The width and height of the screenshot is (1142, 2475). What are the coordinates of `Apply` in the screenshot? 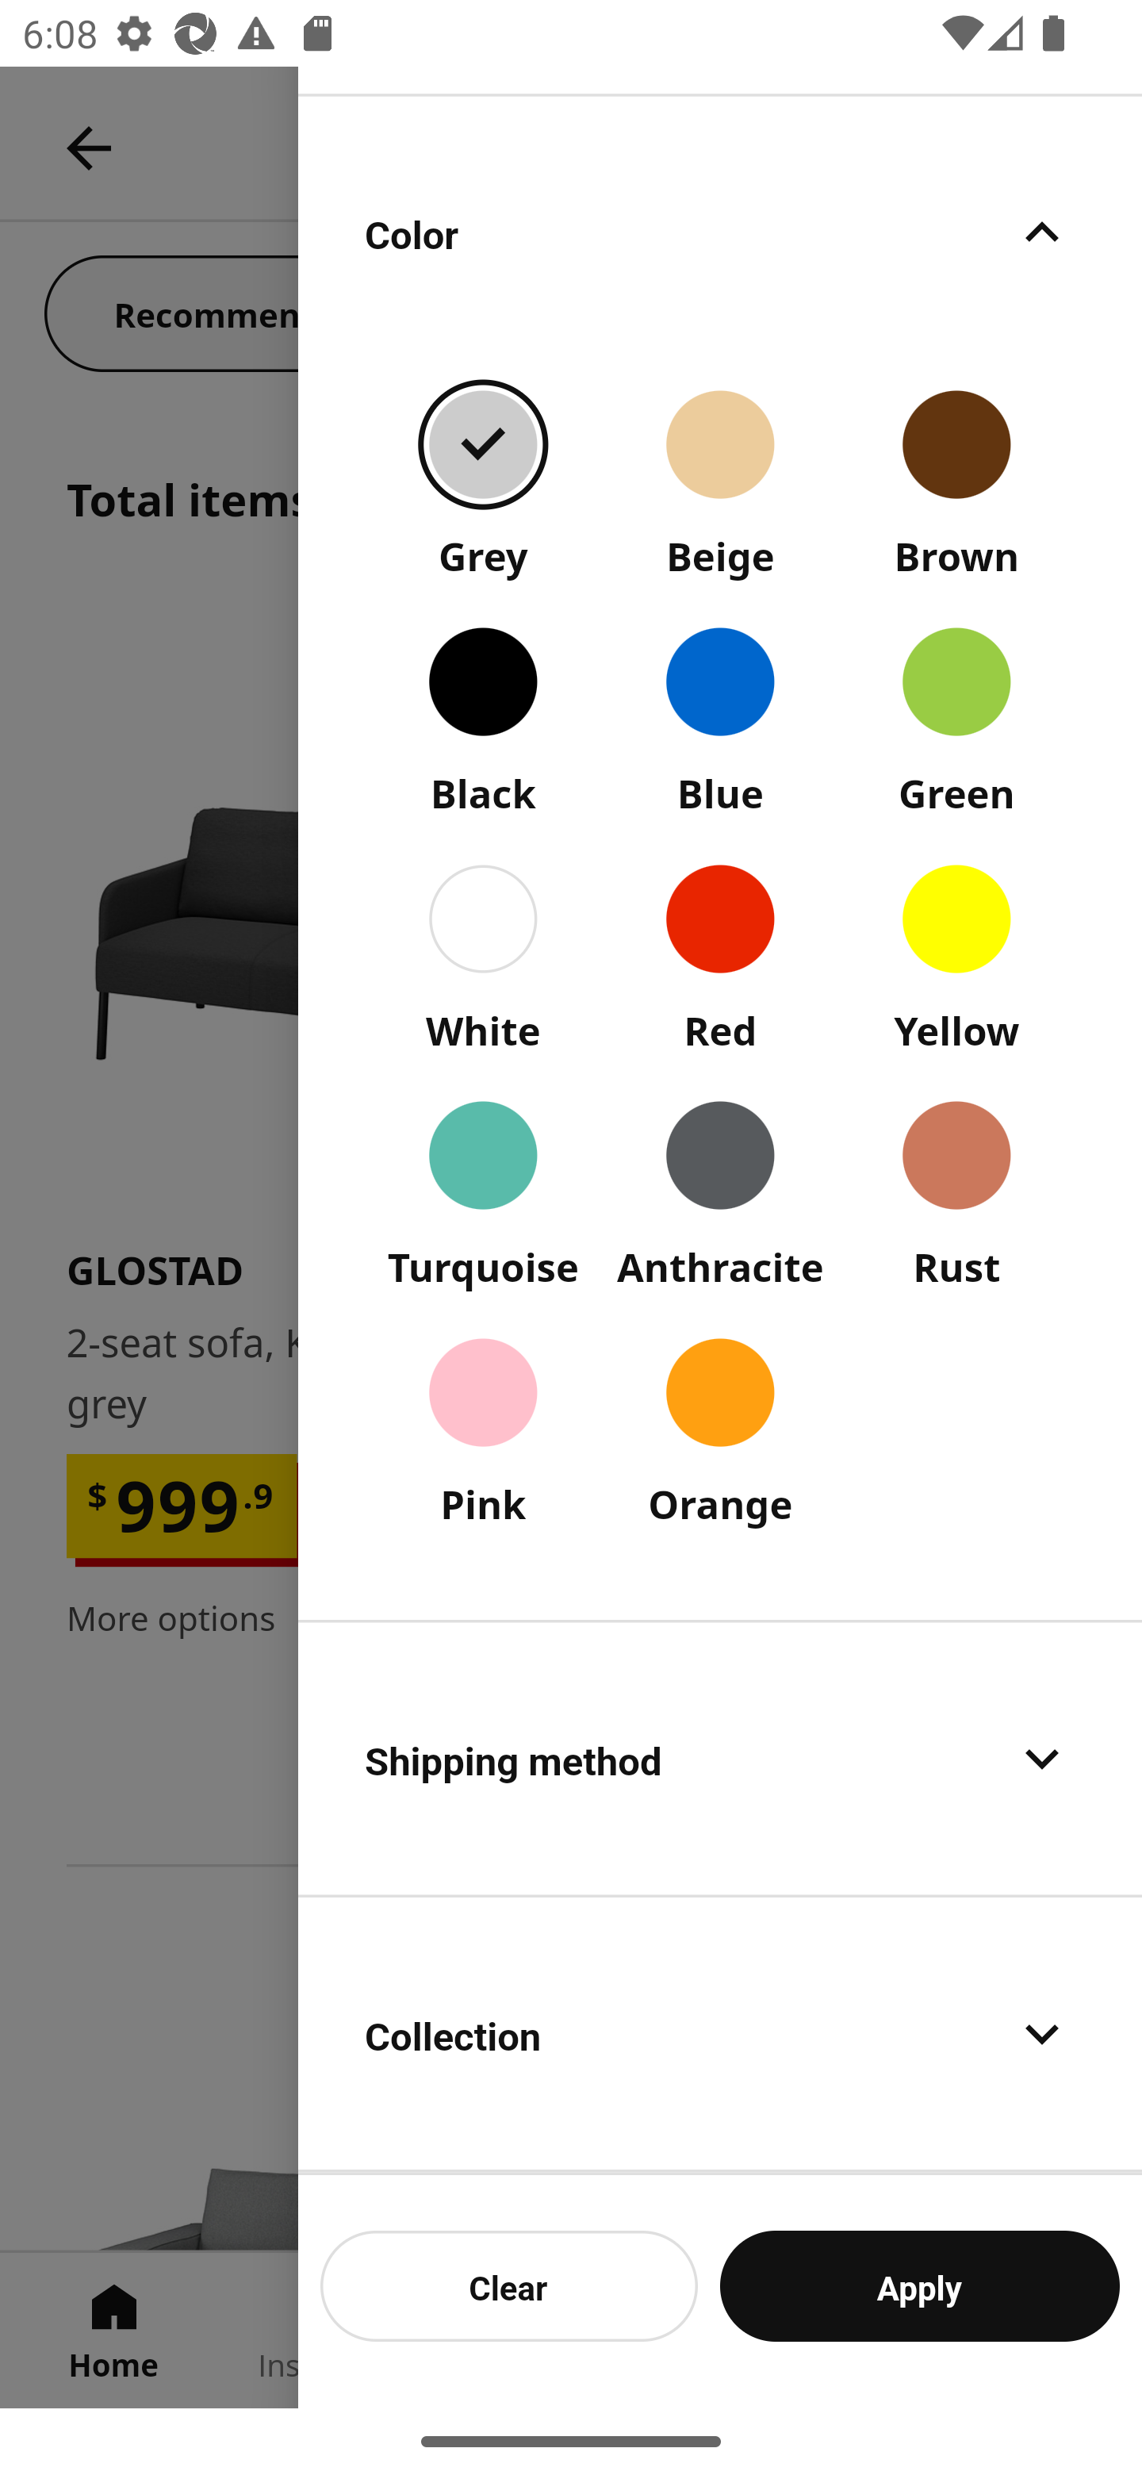 It's located at (920, 2285).